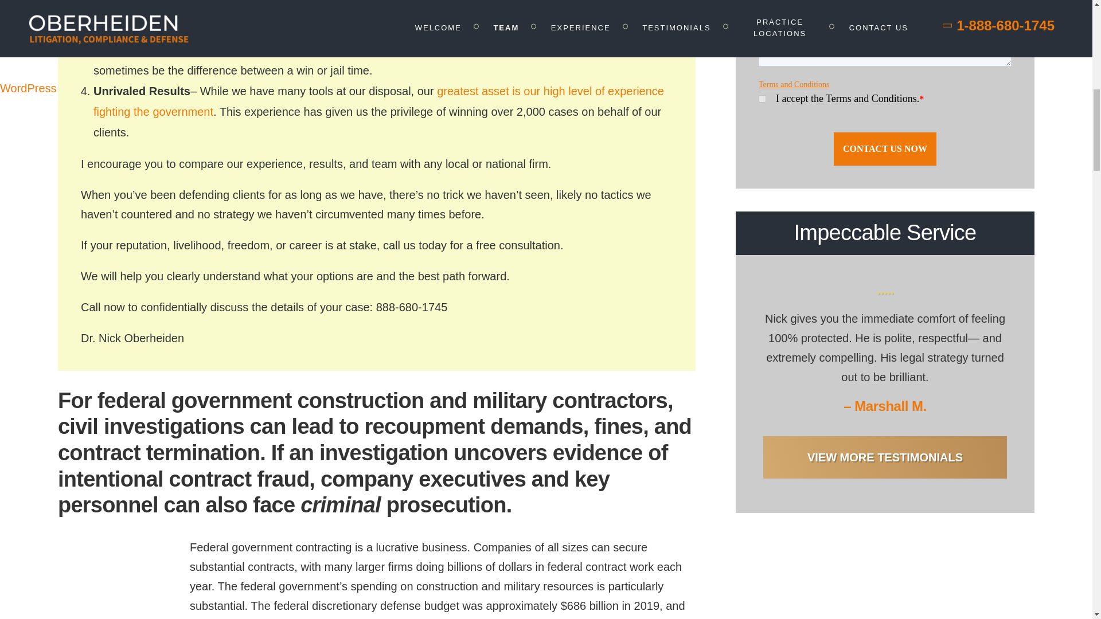  What do you see at coordinates (52, 88) in the screenshot?
I see `WordPress Lightbox` at bounding box center [52, 88].